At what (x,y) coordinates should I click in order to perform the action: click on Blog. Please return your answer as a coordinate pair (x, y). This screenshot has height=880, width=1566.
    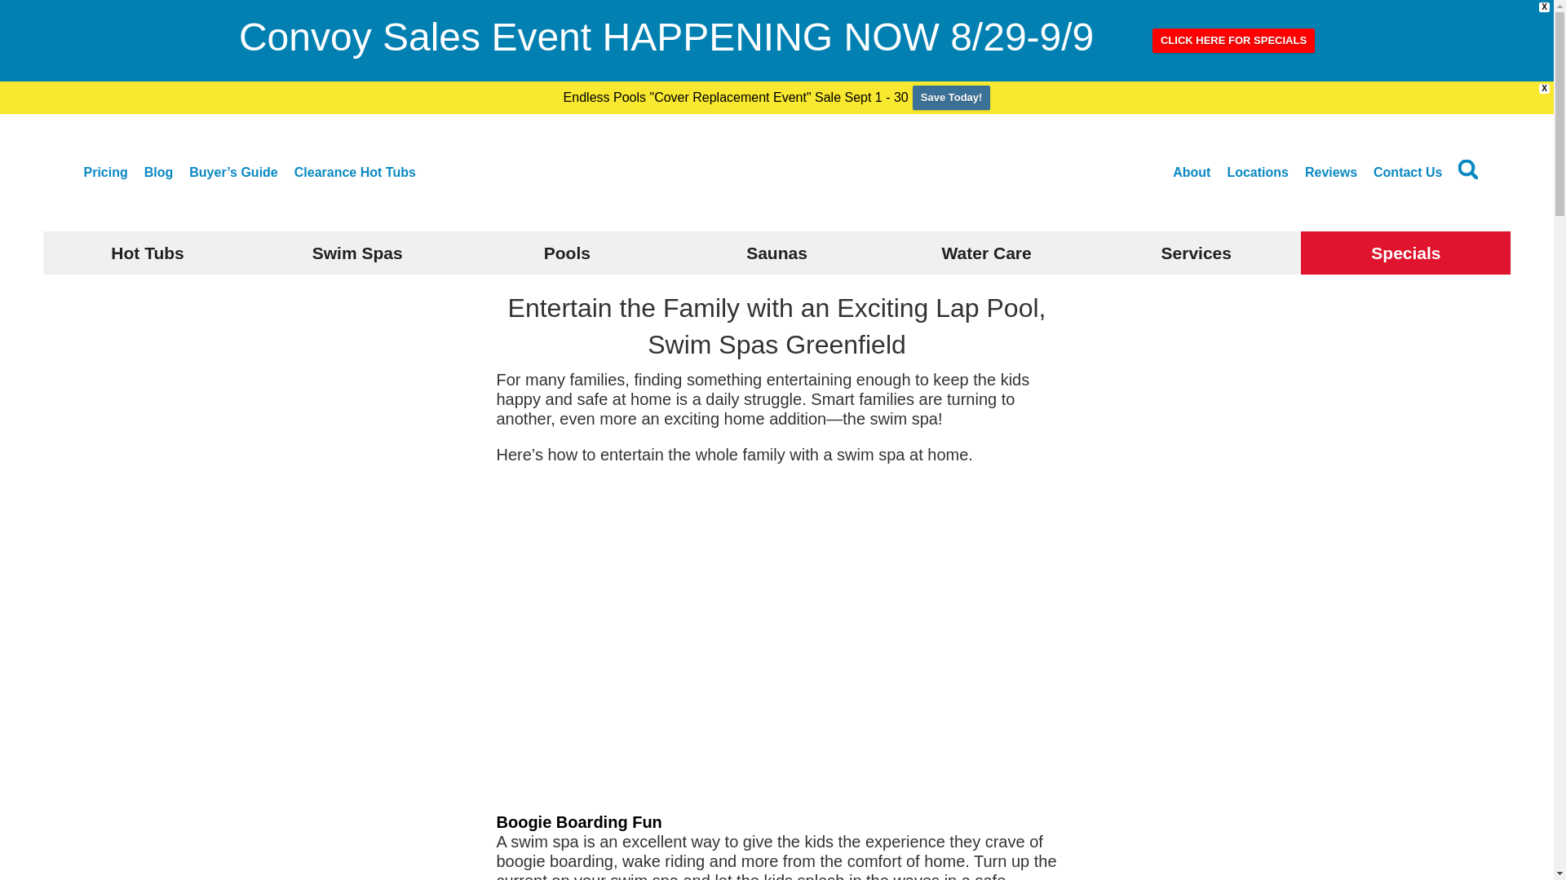
    Looking at the image, I should click on (158, 173).